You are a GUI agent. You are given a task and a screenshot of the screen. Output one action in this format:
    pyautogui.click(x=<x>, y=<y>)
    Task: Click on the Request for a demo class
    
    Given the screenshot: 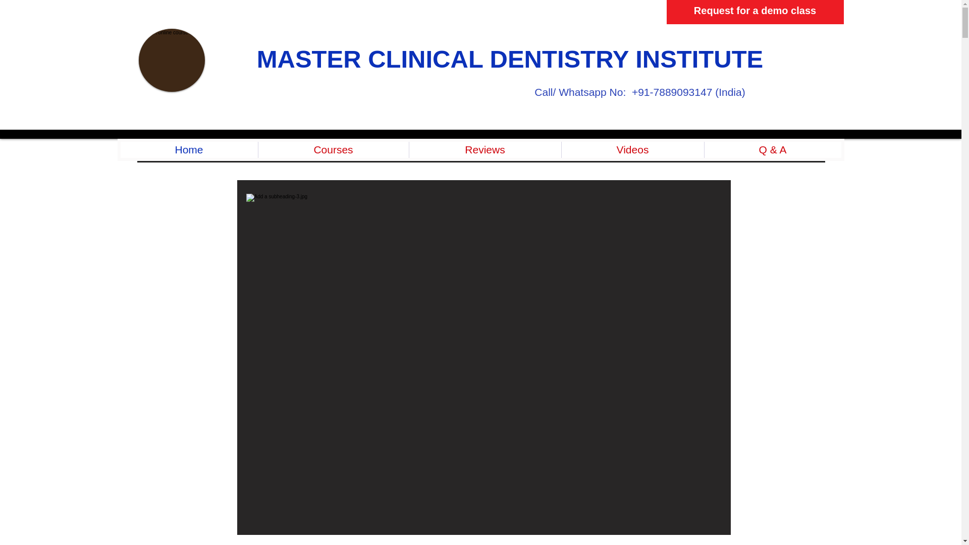 What is the action you would take?
    pyautogui.click(x=755, y=12)
    